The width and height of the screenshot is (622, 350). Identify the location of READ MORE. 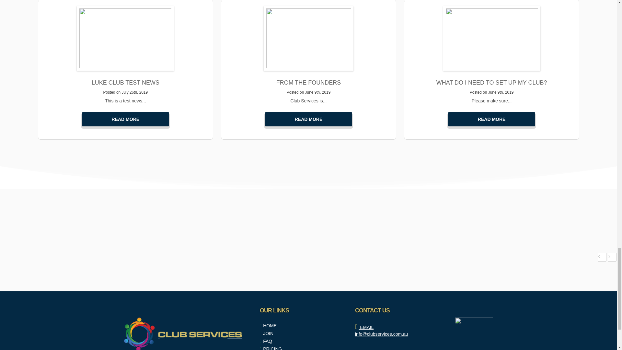
(126, 119).